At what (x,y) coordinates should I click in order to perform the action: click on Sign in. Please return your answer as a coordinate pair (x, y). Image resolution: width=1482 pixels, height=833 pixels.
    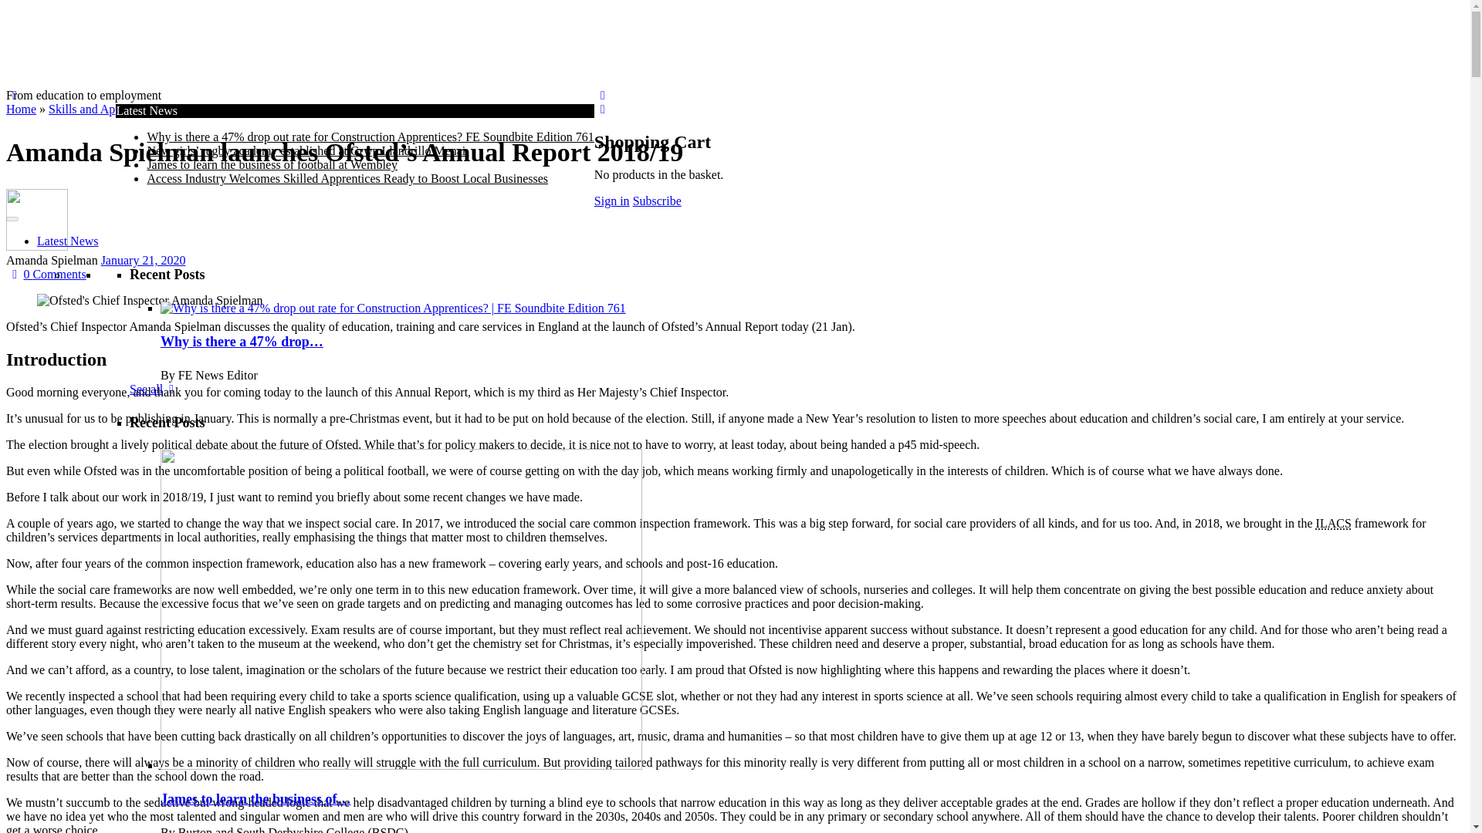
    Looking at the image, I should click on (611, 201).